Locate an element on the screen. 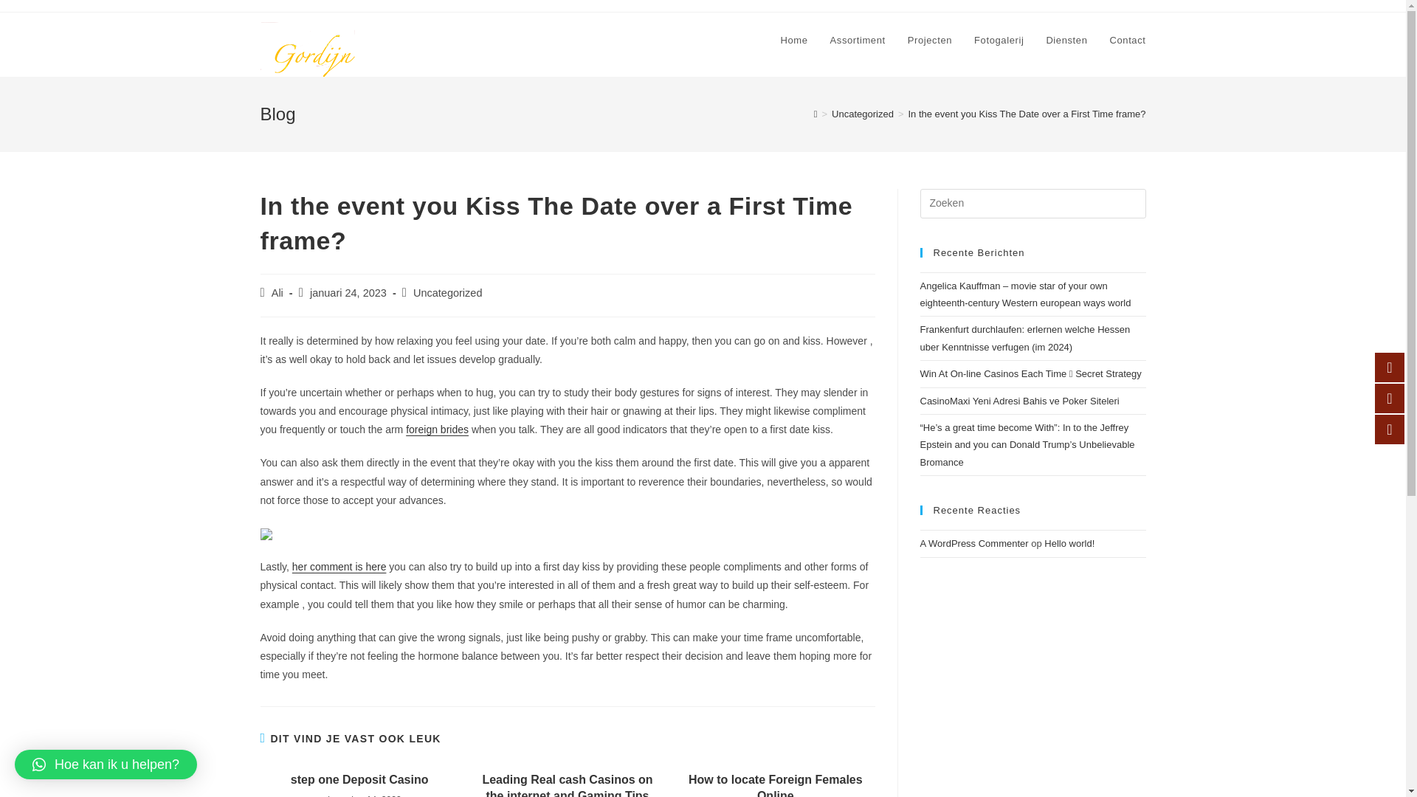 The image size is (1417, 797). her comment is here is located at coordinates (339, 567).